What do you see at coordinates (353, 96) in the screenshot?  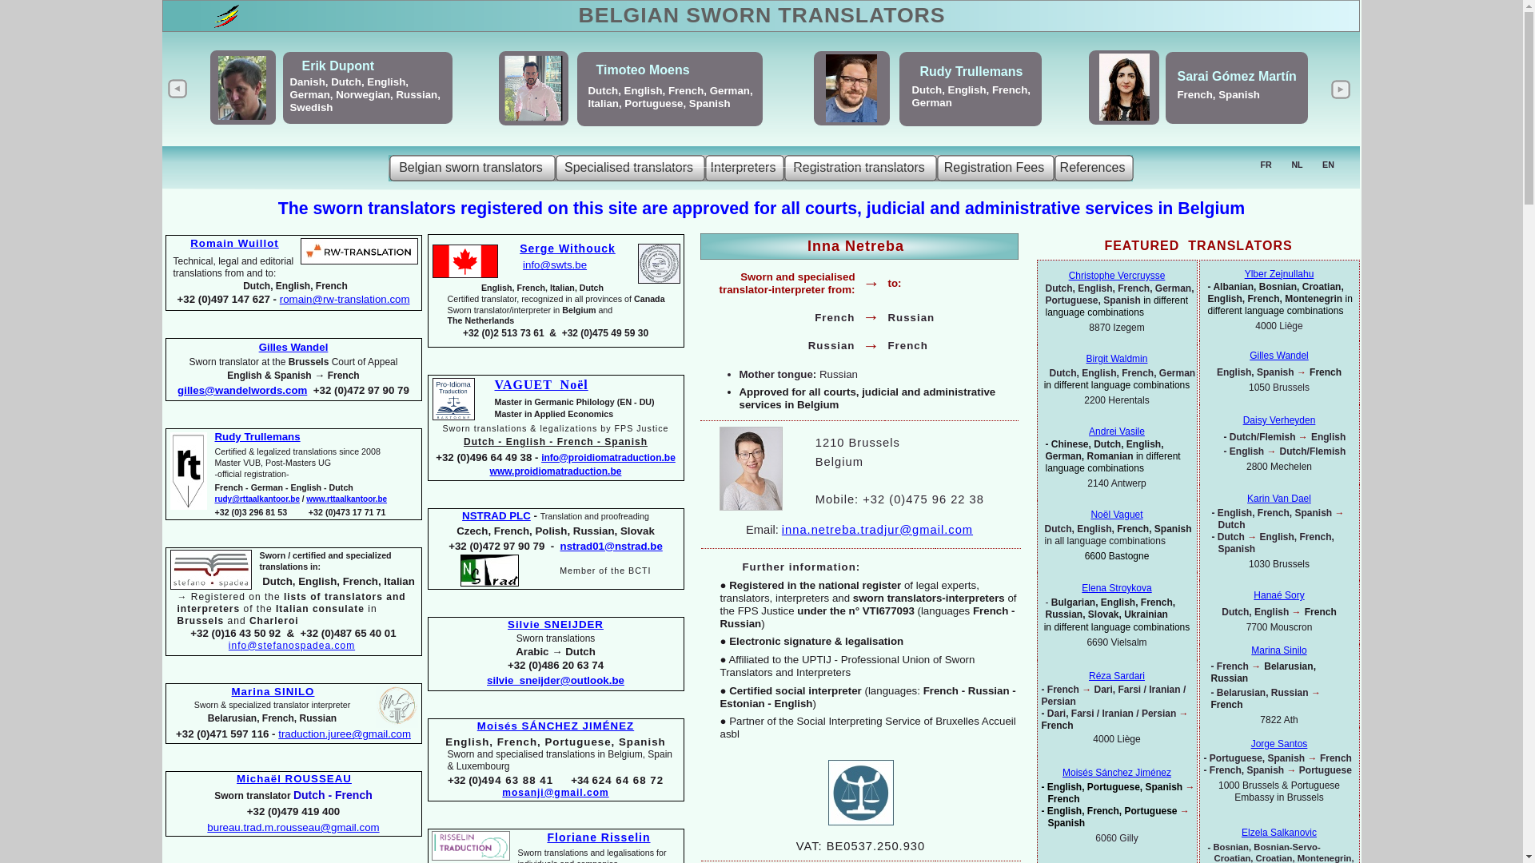 I see `Dutch, English, French, German, Italian` at bounding box center [353, 96].